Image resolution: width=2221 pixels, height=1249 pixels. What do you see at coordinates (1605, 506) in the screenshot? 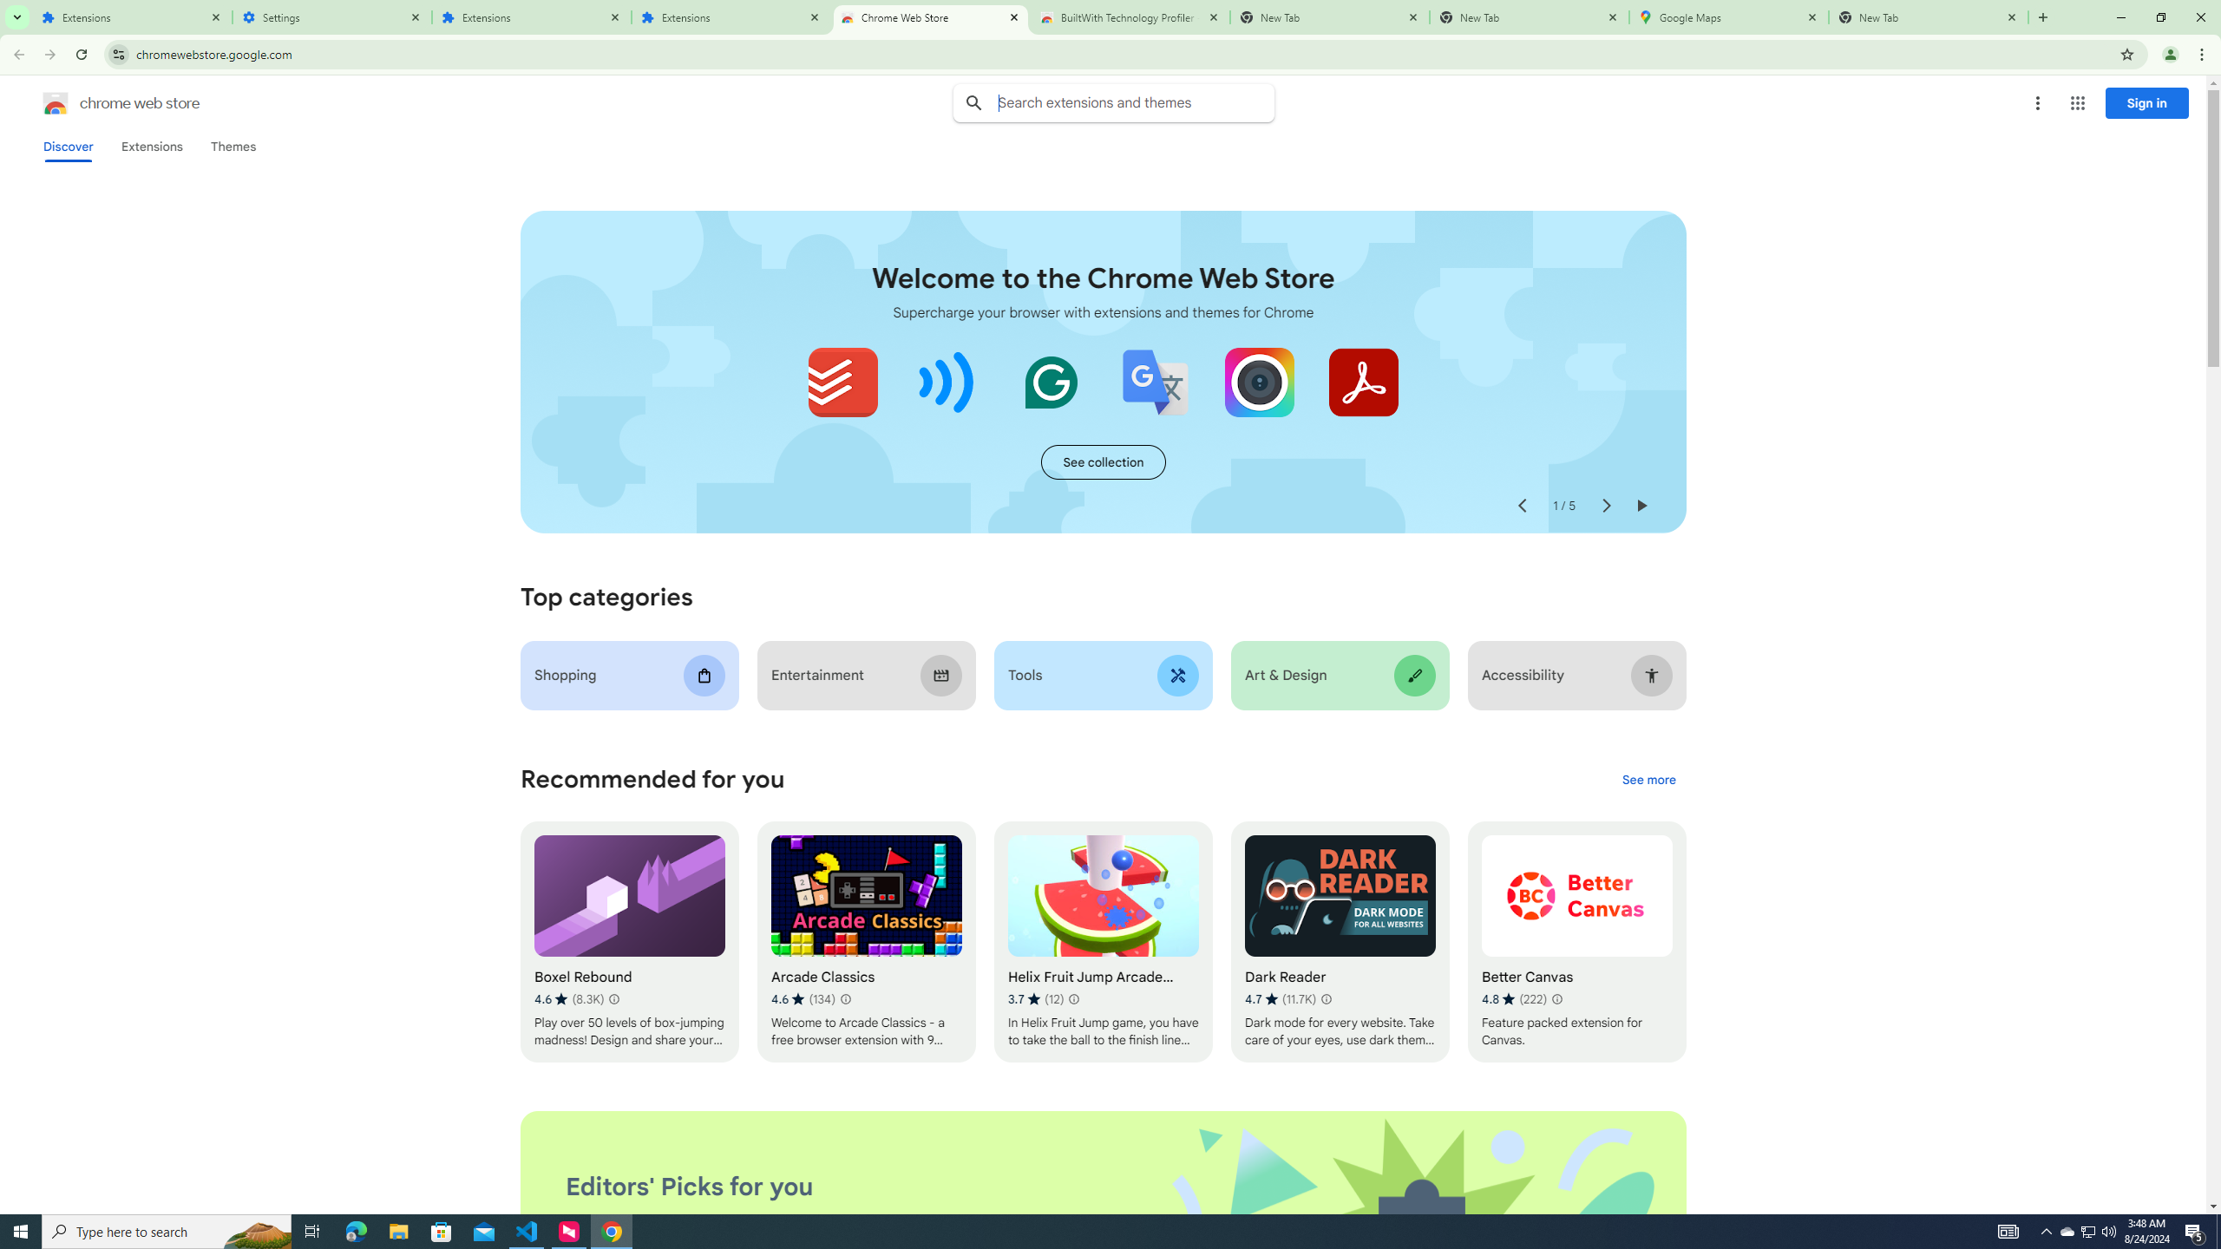
I see `Next slide` at bounding box center [1605, 506].